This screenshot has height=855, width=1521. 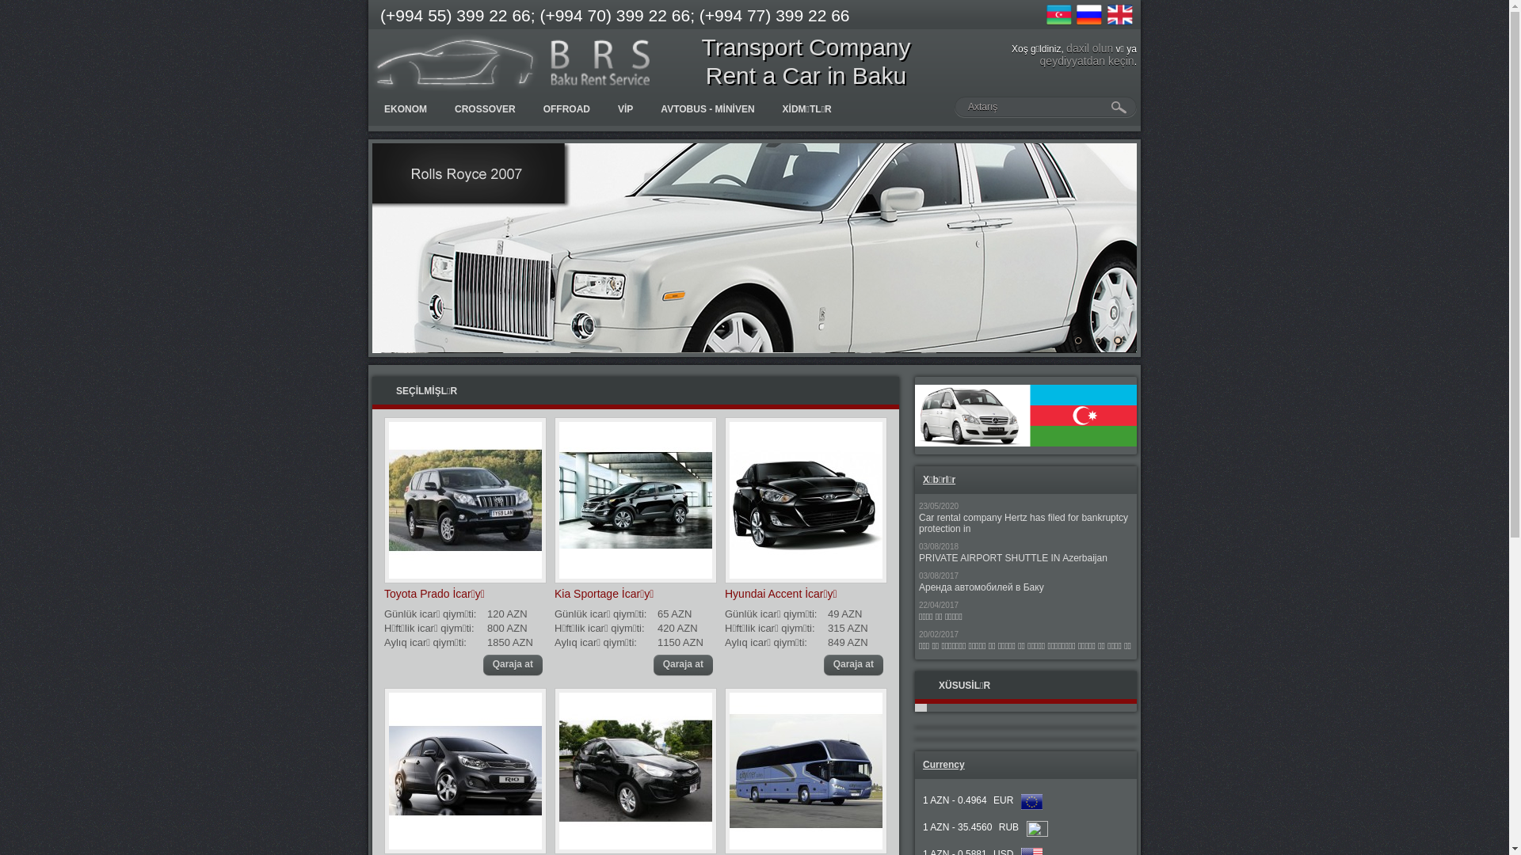 What do you see at coordinates (854, 665) in the screenshot?
I see `Qaraja at` at bounding box center [854, 665].